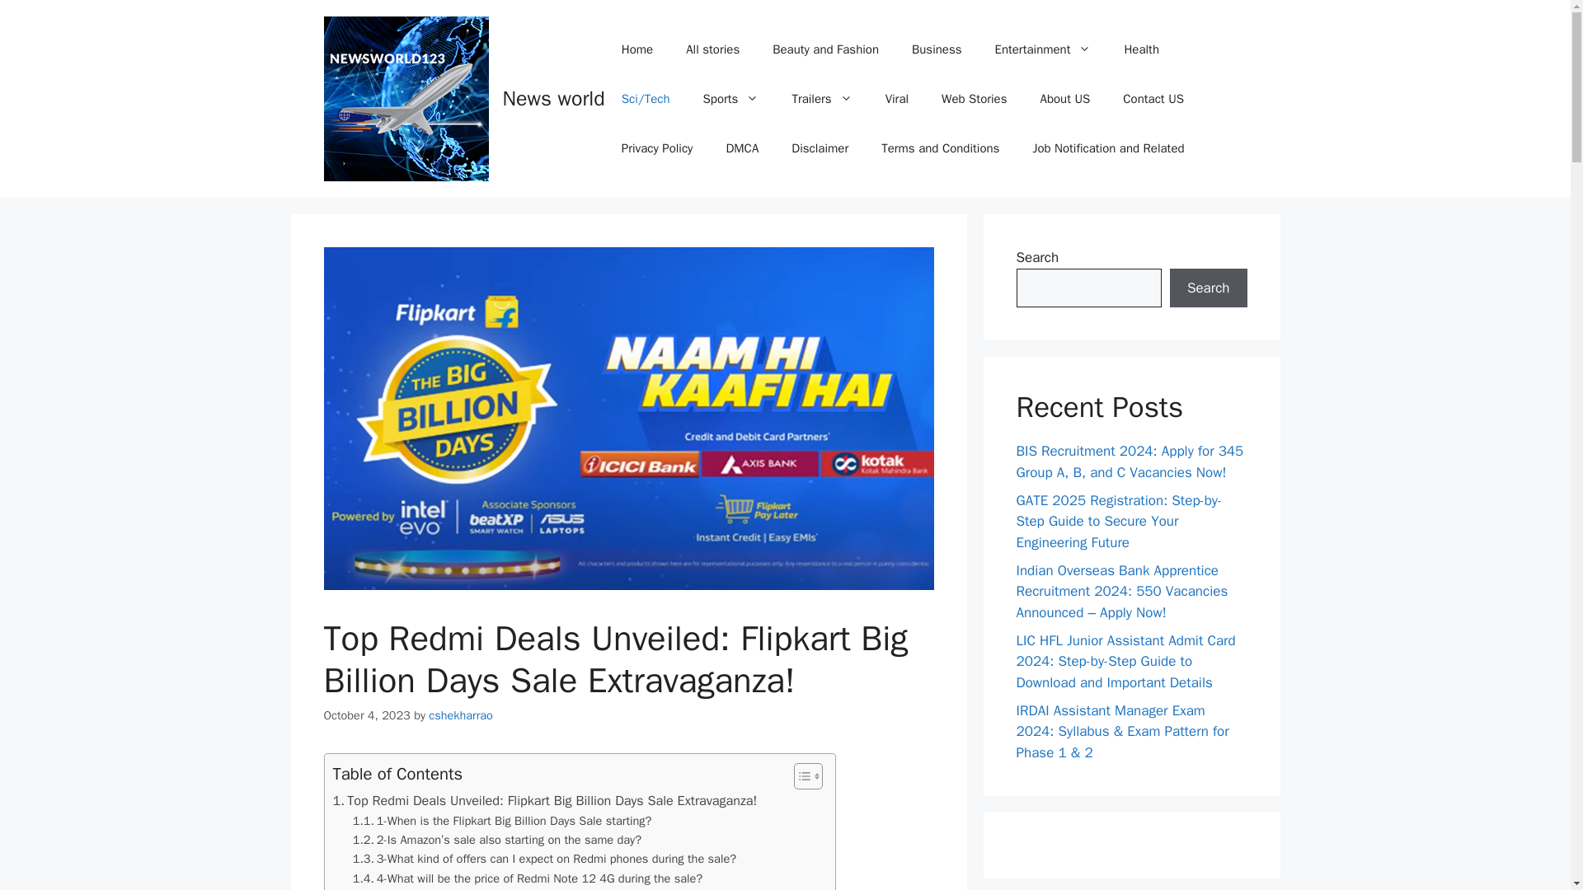 The height and width of the screenshot is (890, 1583). What do you see at coordinates (730, 99) in the screenshot?
I see `Sports` at bounding box center [730, 99].